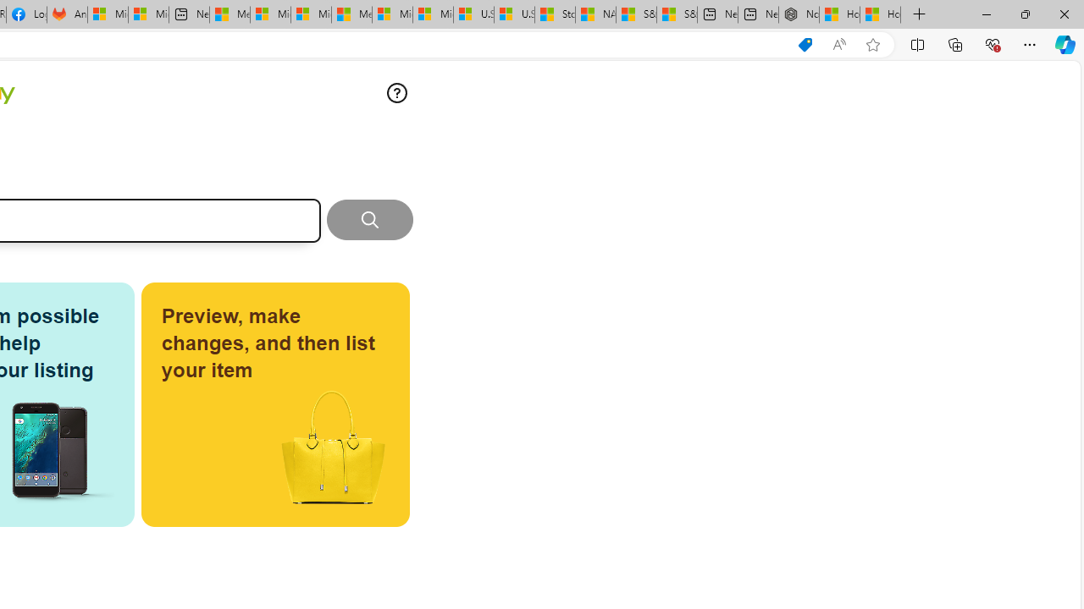 The image size is (1084, 609). Describe the element at coordinates (270, 15) in the screenshot. I see `Microsoft account | Privacy` at that location.